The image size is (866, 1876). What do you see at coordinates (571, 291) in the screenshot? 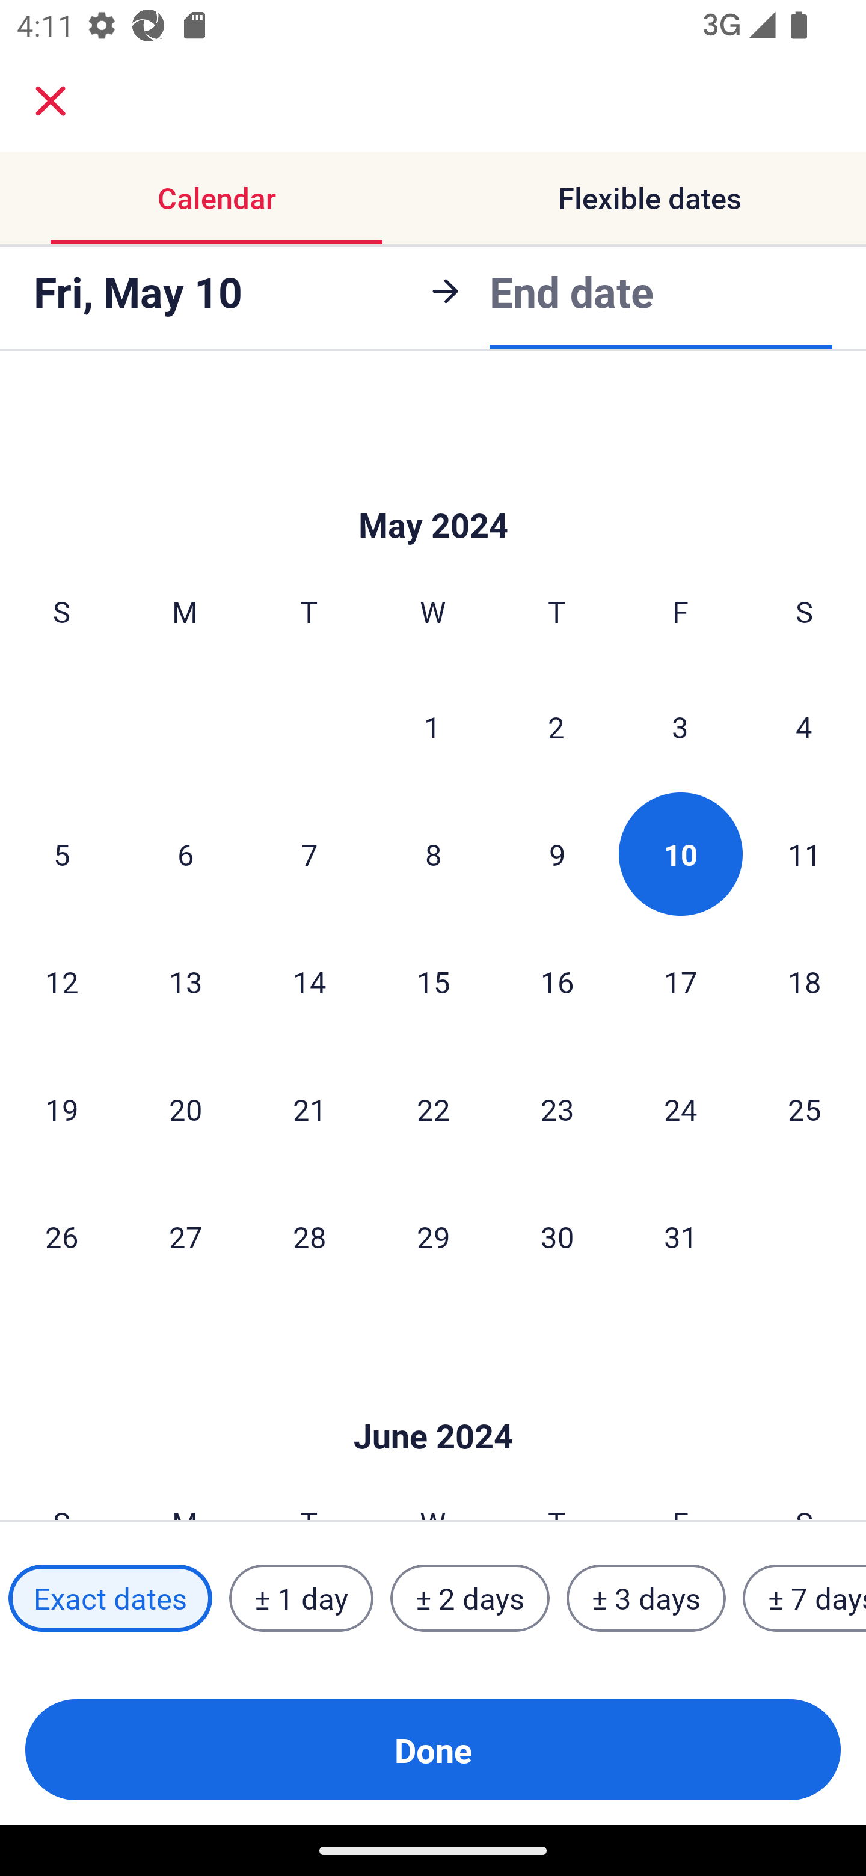
I see `End date` at bounding box center [571, 291].